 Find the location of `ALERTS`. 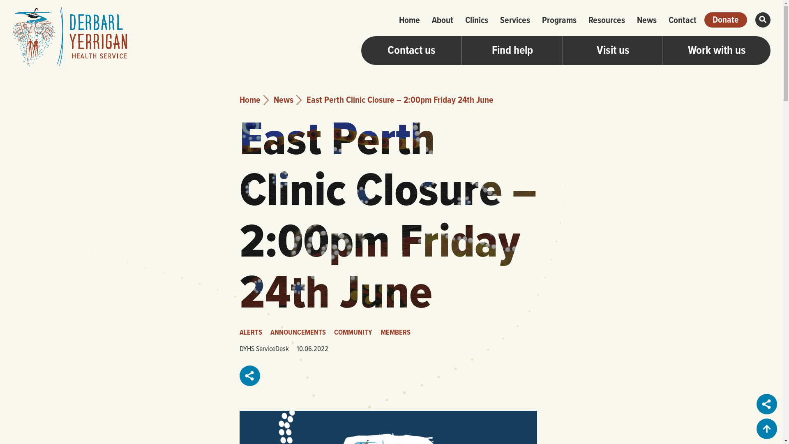

ALERTS is located at coordinates (254, 332).